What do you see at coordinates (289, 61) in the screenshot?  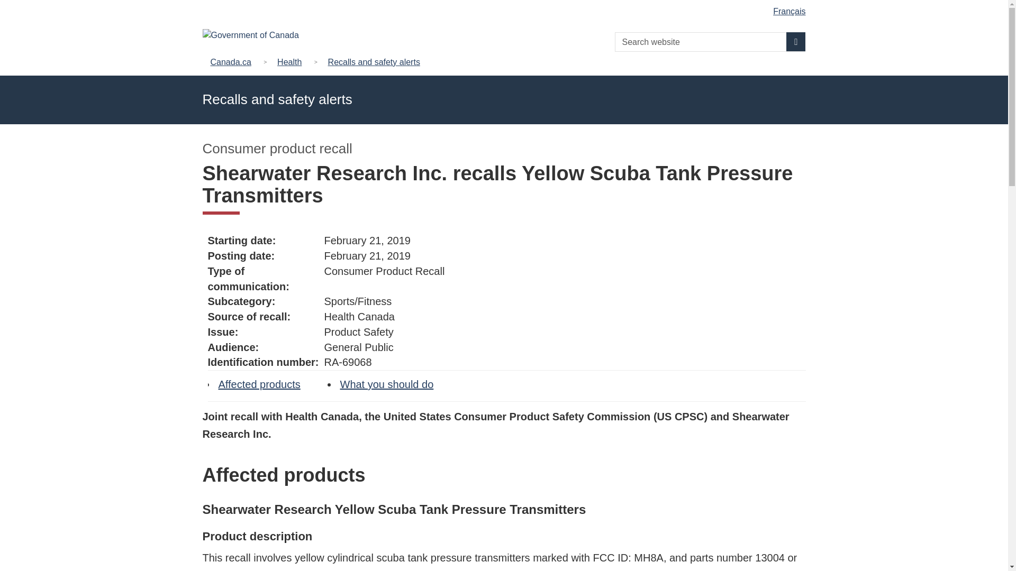 I see `Health` at bounding box center [289, 61].